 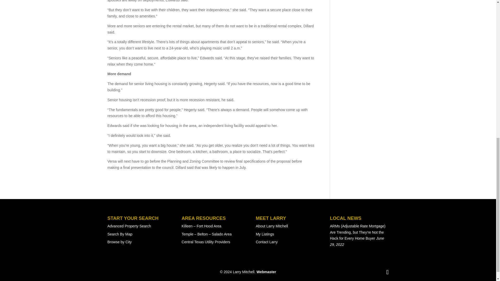 I want to click on Search By Map, so click(x=120, y=234).